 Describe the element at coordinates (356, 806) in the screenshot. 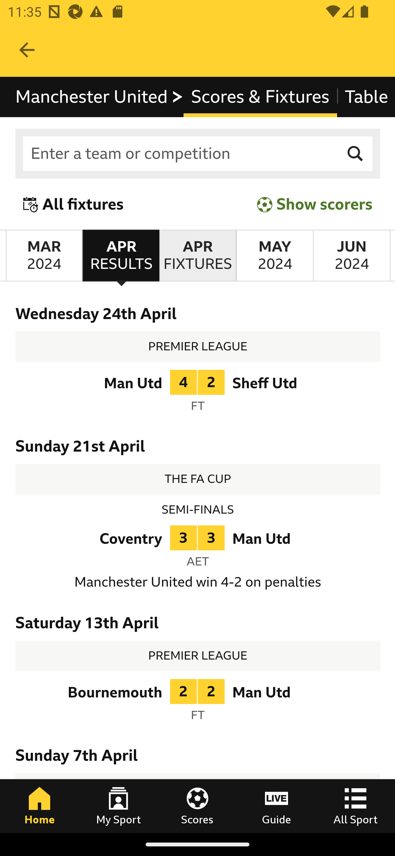

I see `All Sport` at that location.